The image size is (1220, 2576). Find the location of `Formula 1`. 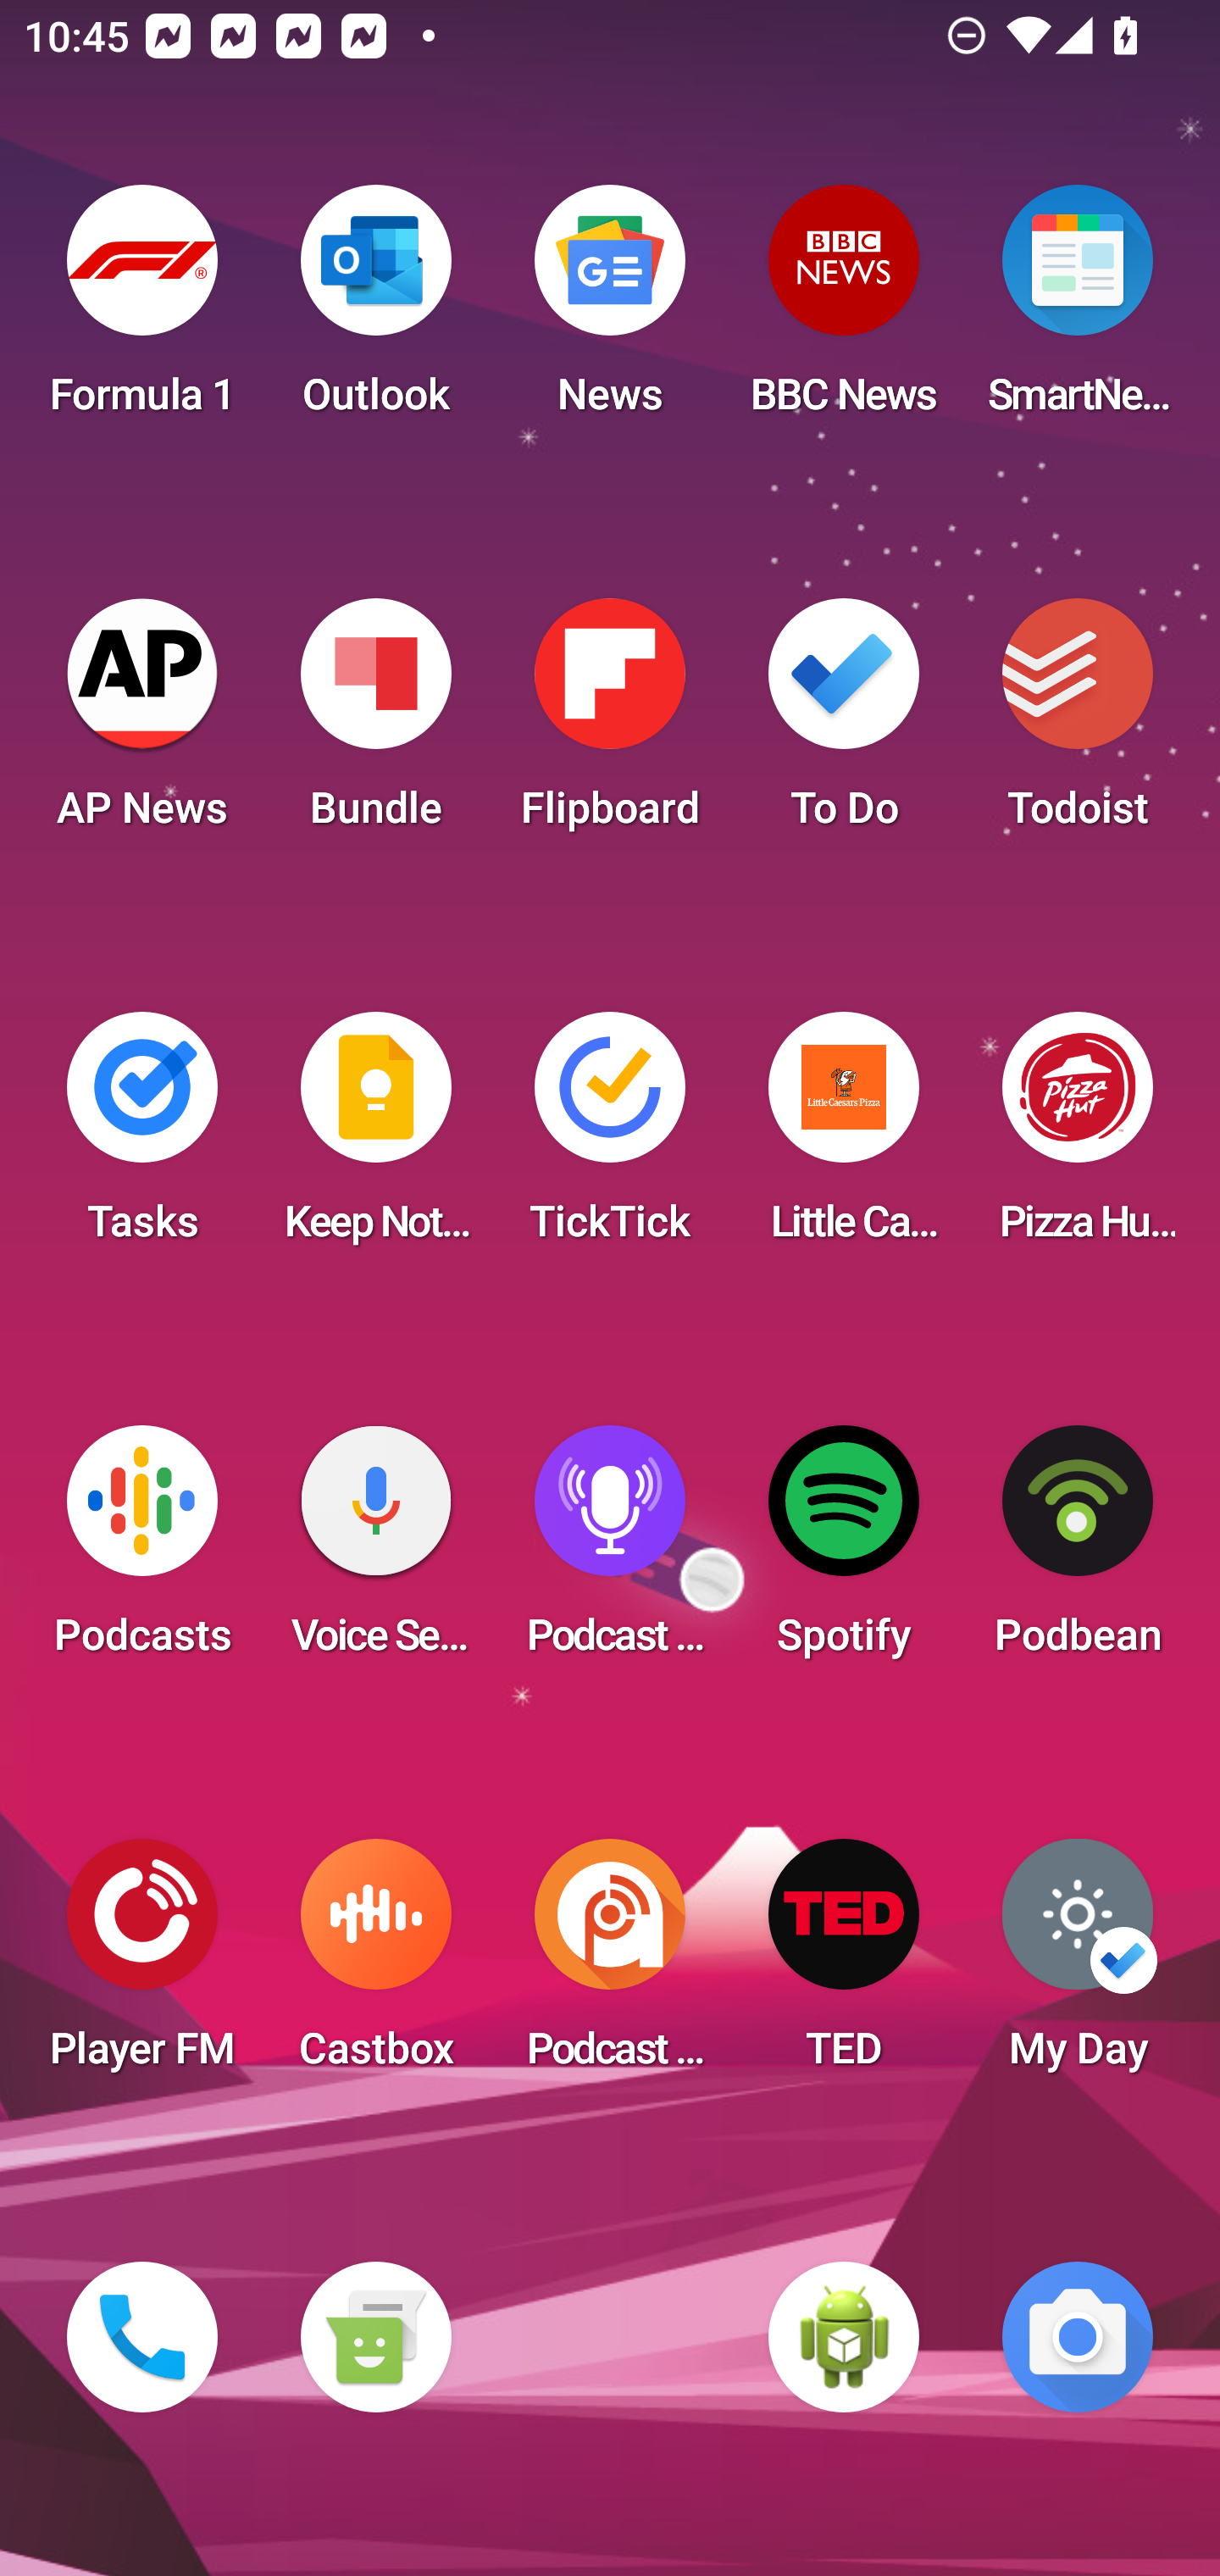

Formula 1 is located at coordinates (142, 310).